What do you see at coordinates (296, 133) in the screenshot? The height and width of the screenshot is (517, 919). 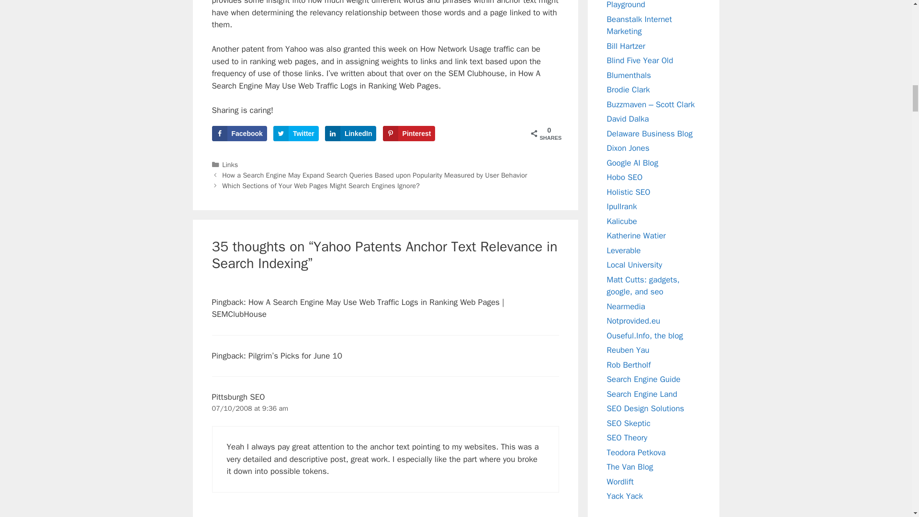 I see `Share on Twitter` at bounding box center [296, 133].